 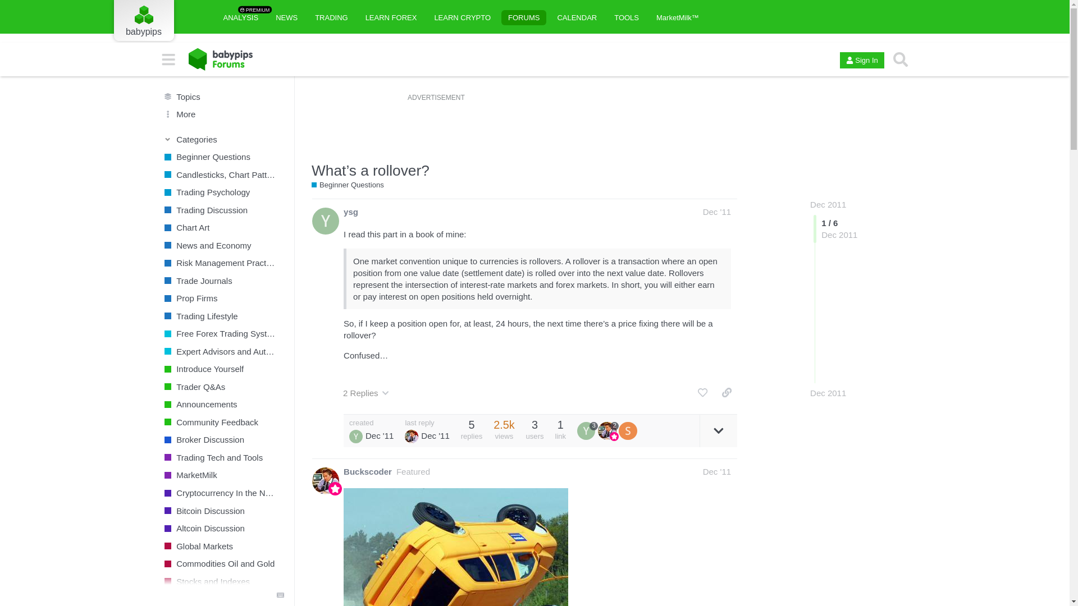 I want to click on LEARN CRYPTO, so click(x=462, y=17).